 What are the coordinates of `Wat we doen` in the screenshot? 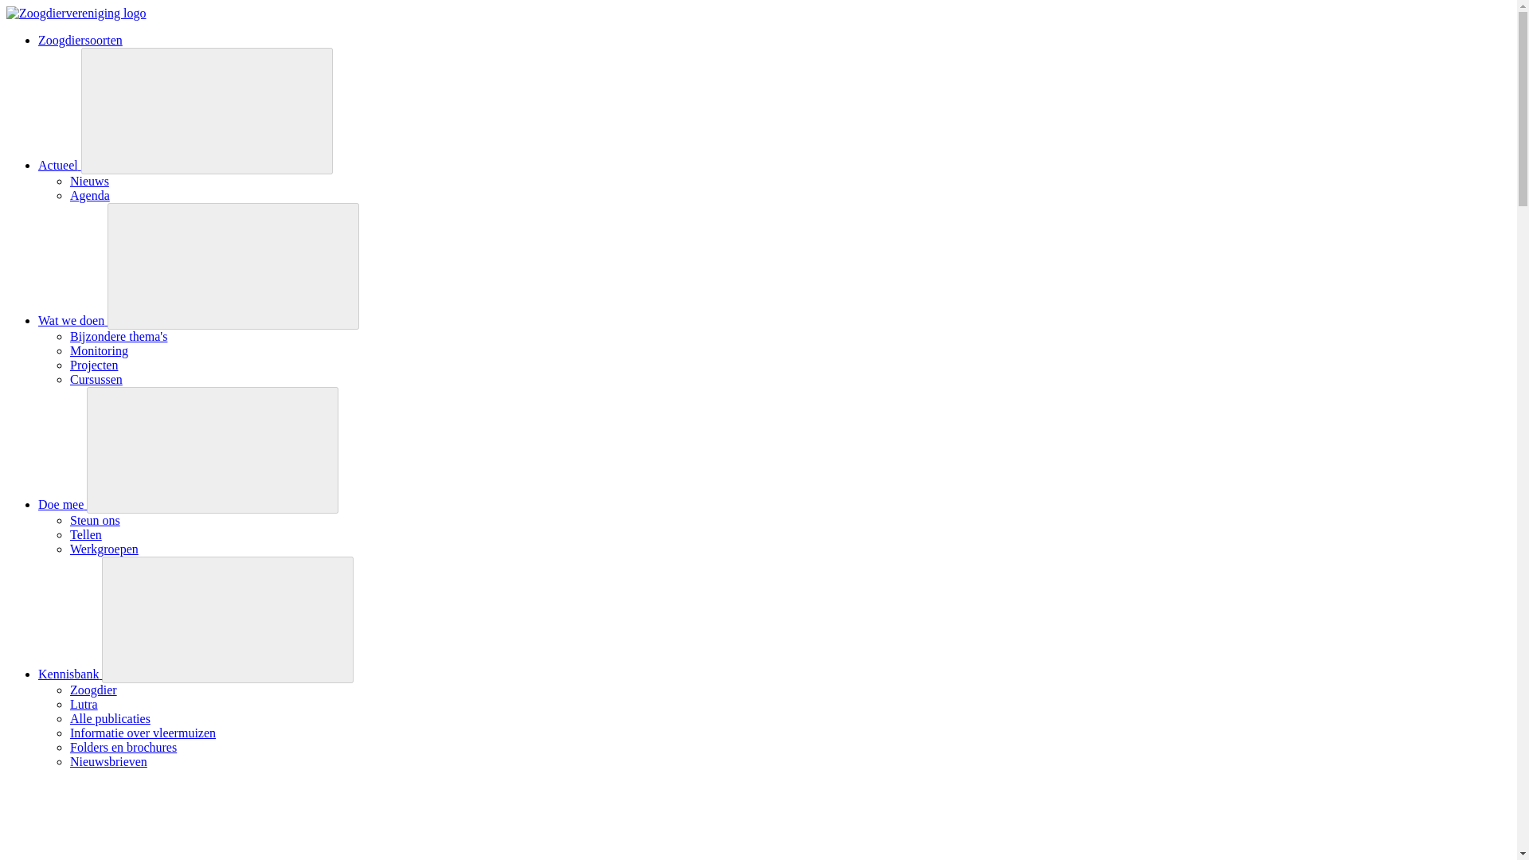 It's located at (72, 320).